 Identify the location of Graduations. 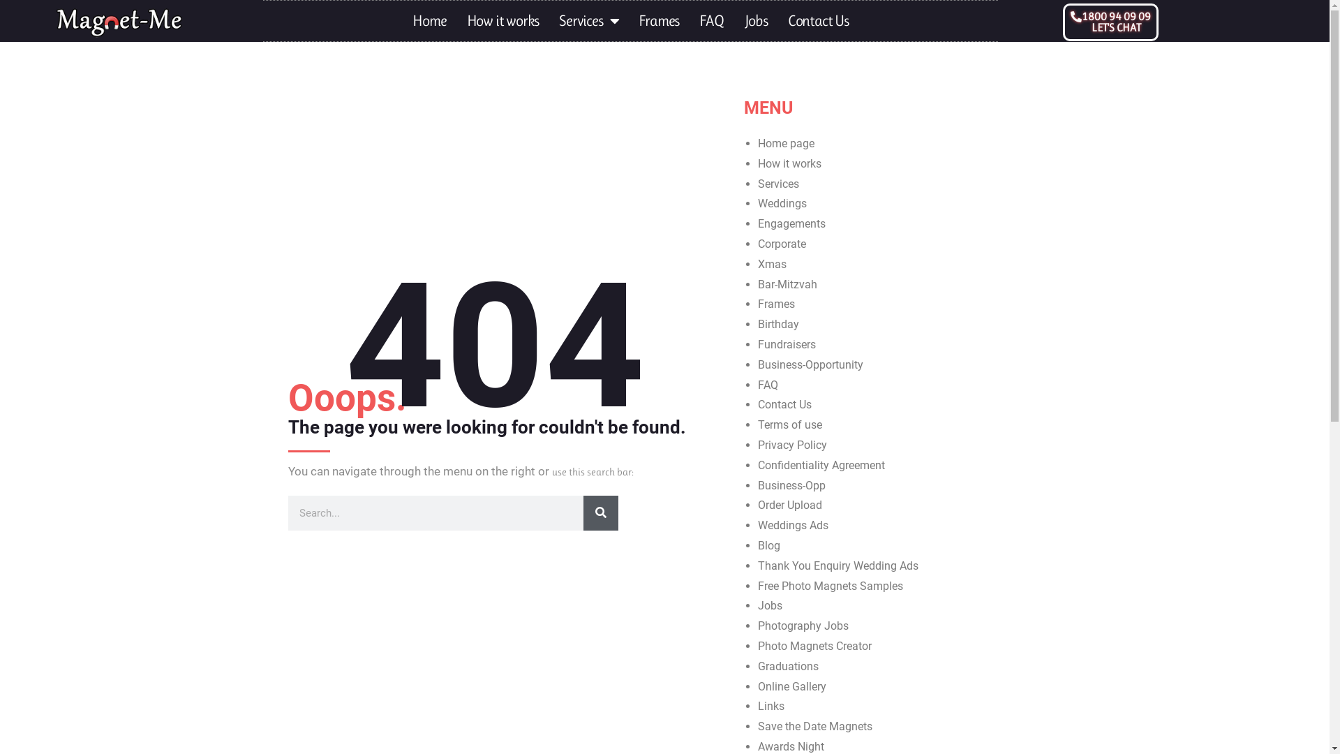
(789, 666).